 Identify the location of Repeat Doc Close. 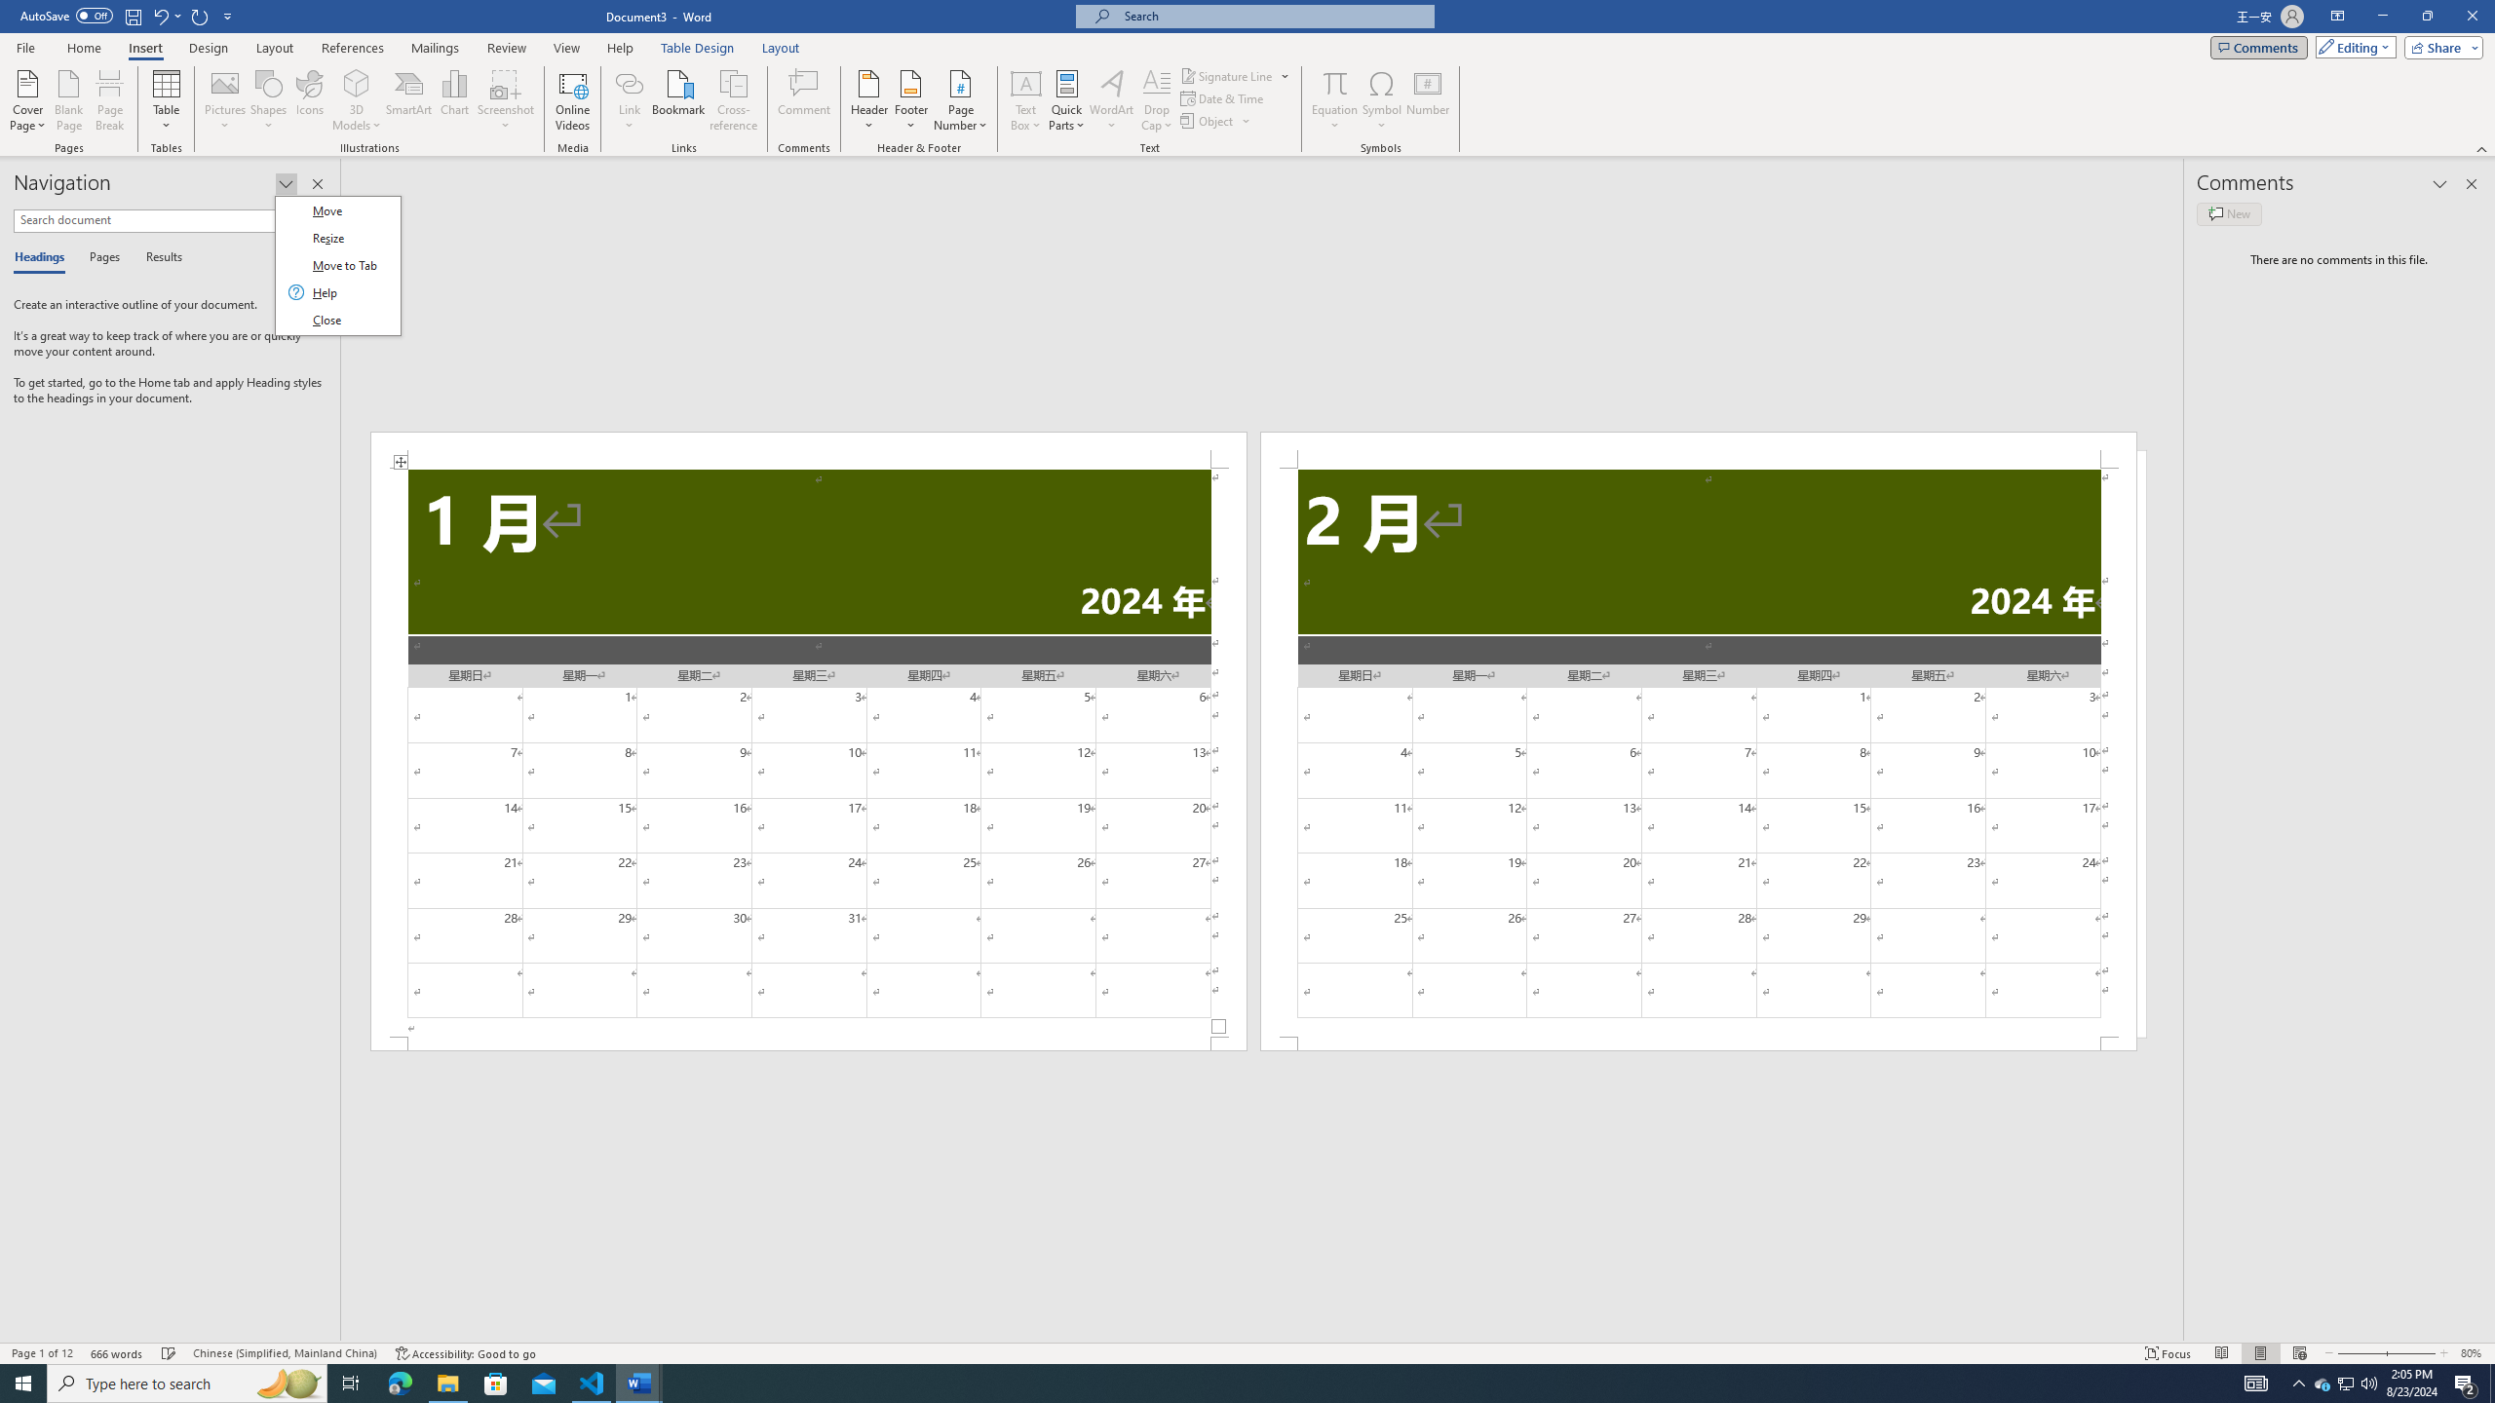
(201, 16).